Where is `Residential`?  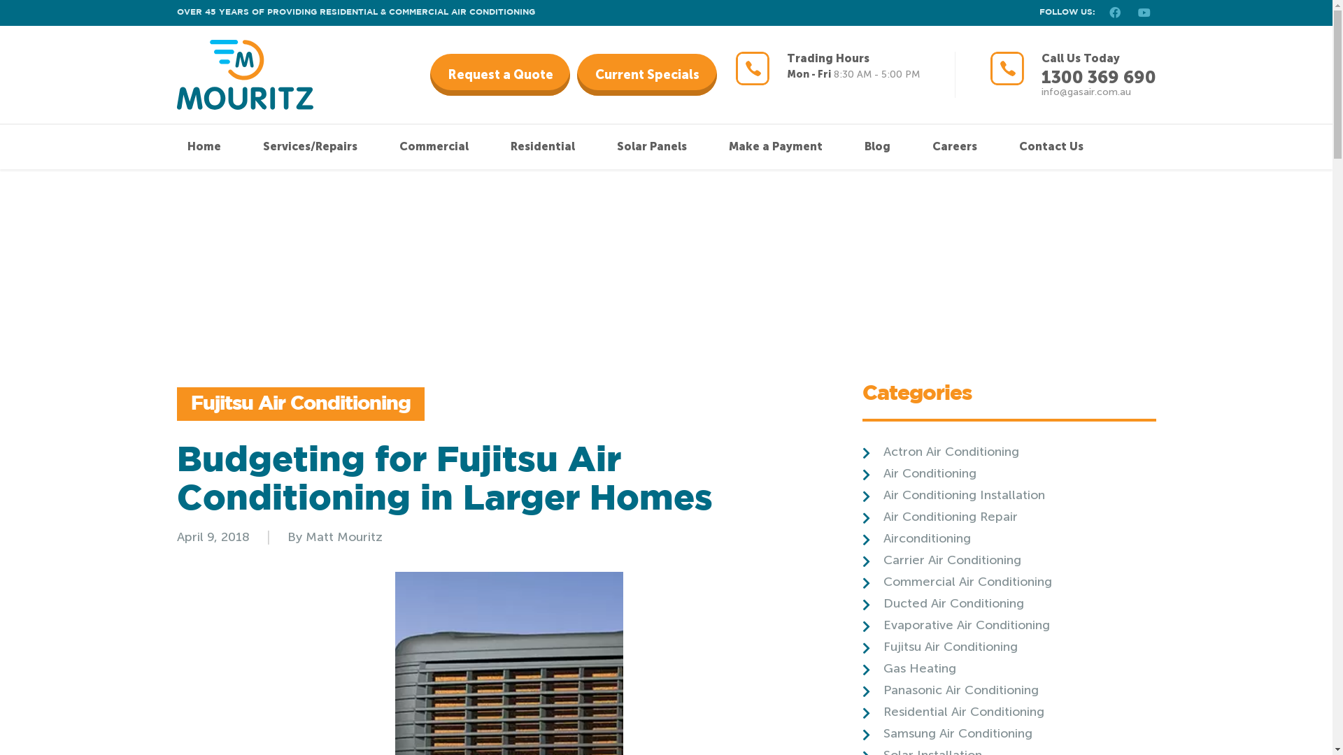
Residential is located at coordinates (543, 147).